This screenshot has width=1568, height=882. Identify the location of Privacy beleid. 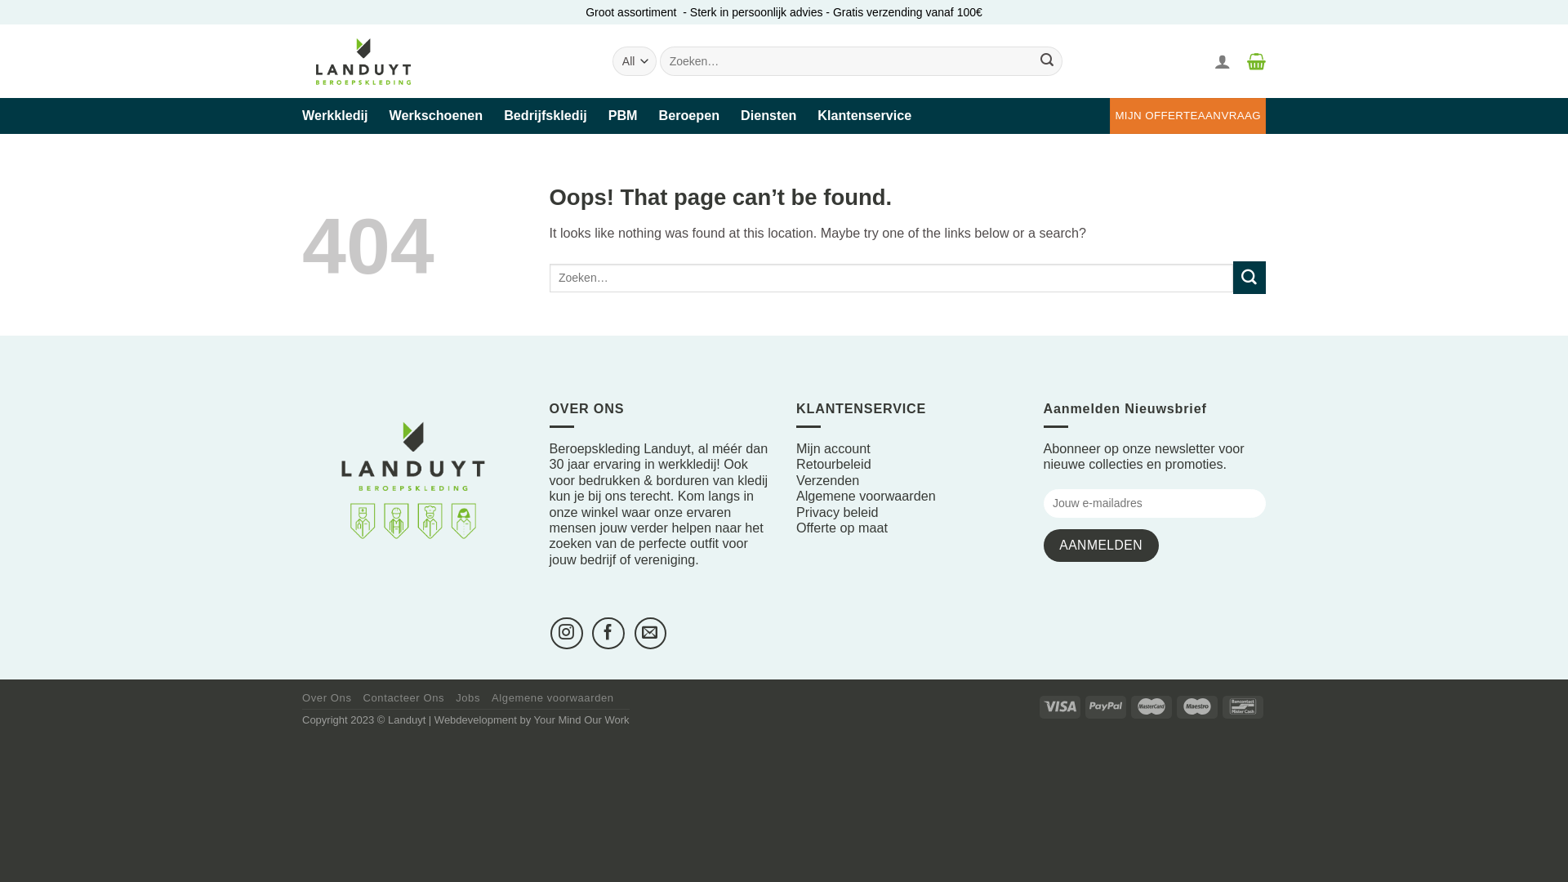
(838, 512).